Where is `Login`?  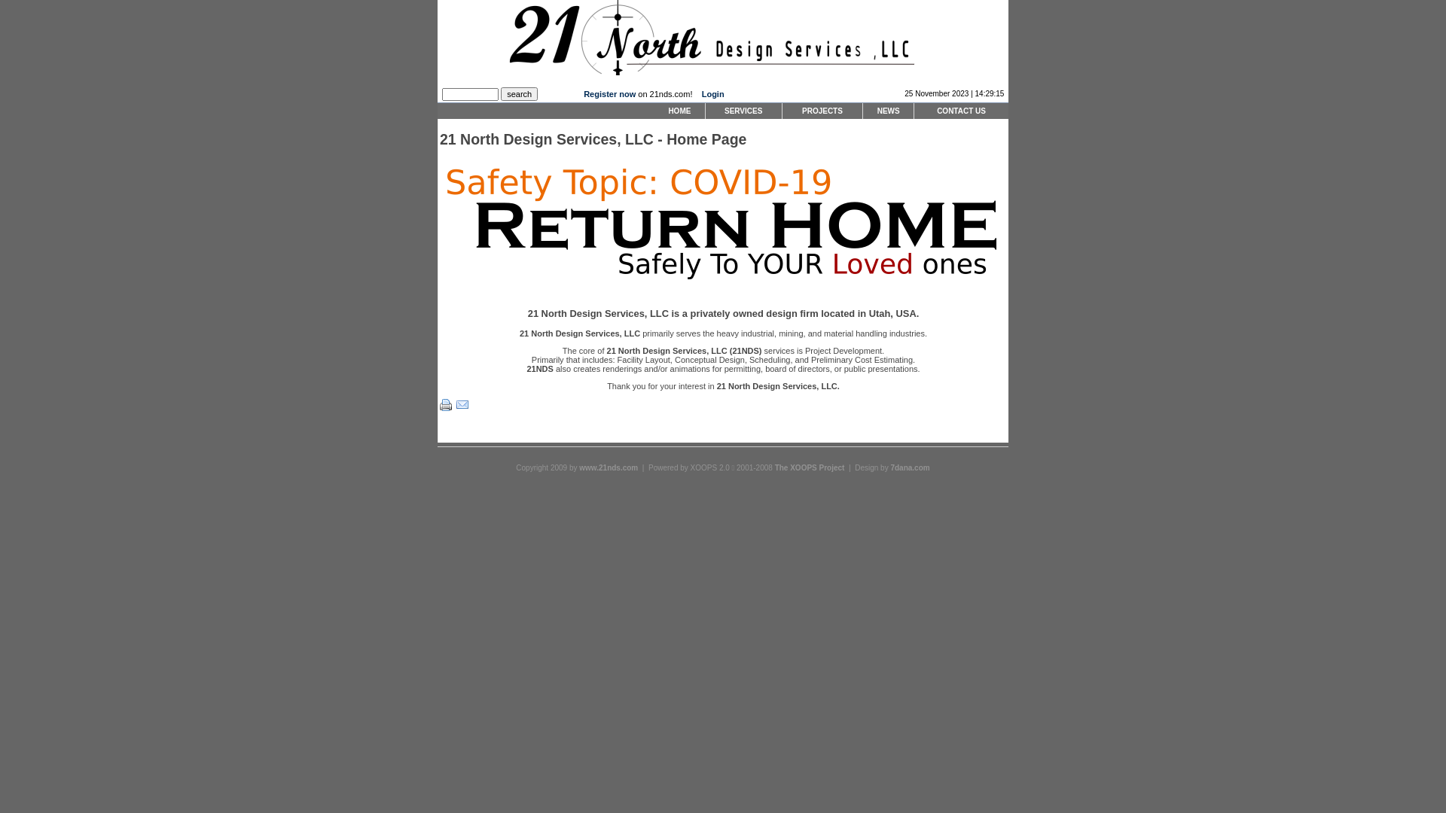
Login is located at coordinates (713, 94).